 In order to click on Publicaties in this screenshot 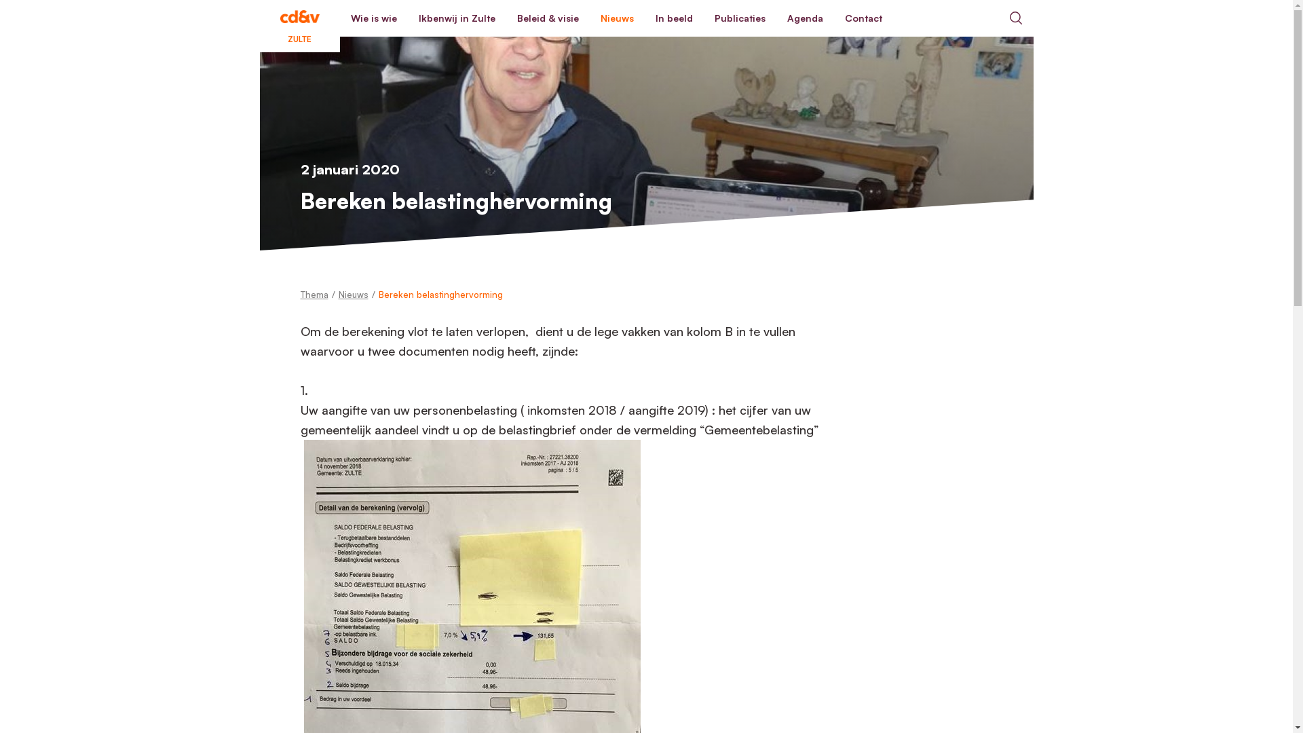, I will do `click(740, 18)`.